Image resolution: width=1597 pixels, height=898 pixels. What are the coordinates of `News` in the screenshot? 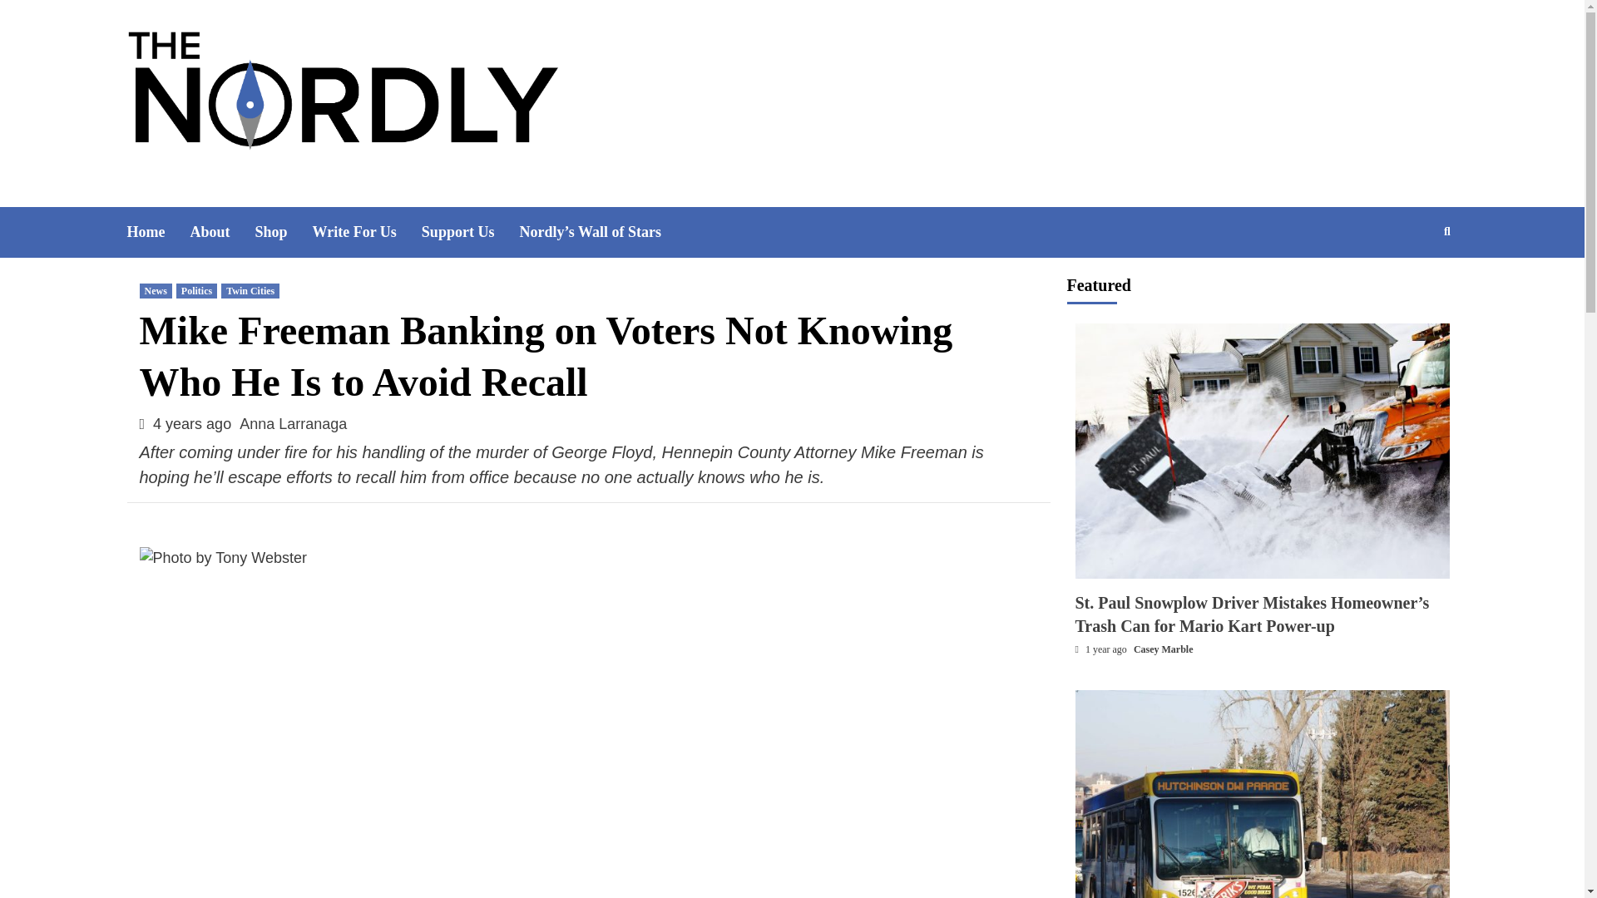 It's located at (156, 291).